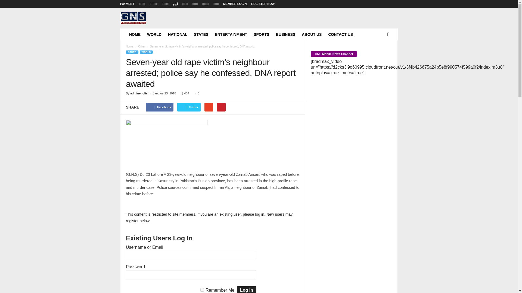 The width and height of the screenshot is (522, 293). I want to click on Log In, so click(246, 290).